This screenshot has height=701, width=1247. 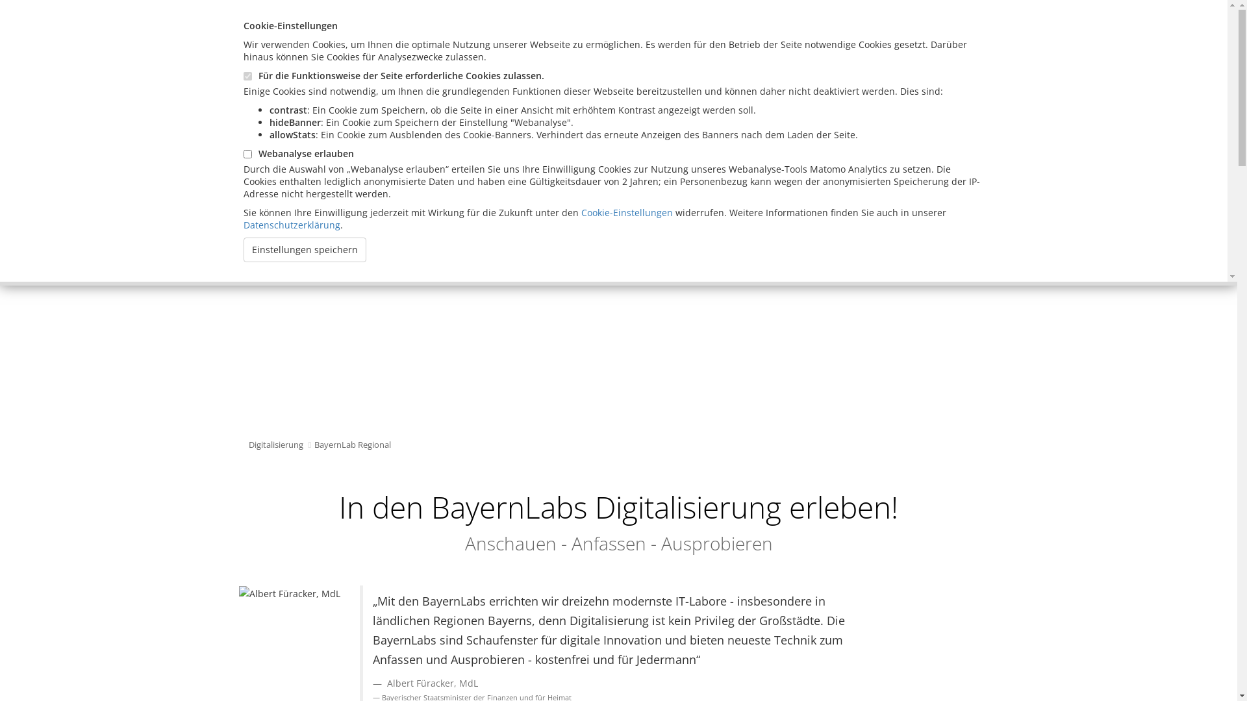 I want to click on Breitband, so click(x=383, y=139).